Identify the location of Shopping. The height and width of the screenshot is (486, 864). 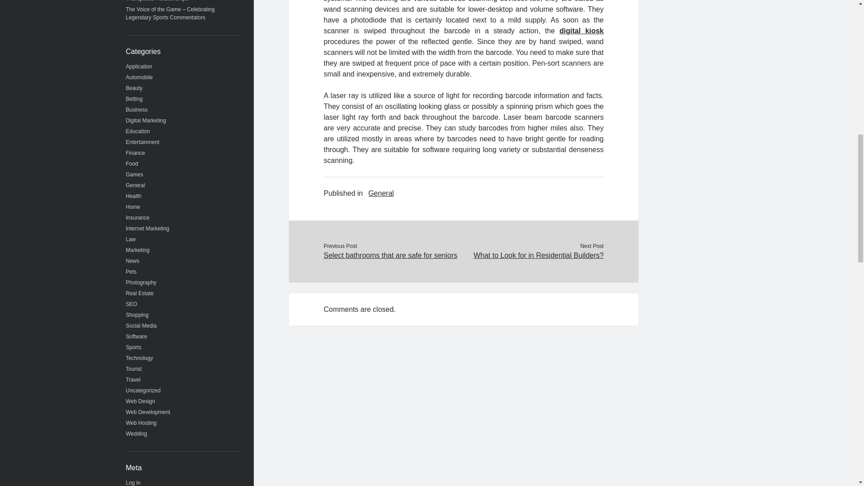
(137, 315).